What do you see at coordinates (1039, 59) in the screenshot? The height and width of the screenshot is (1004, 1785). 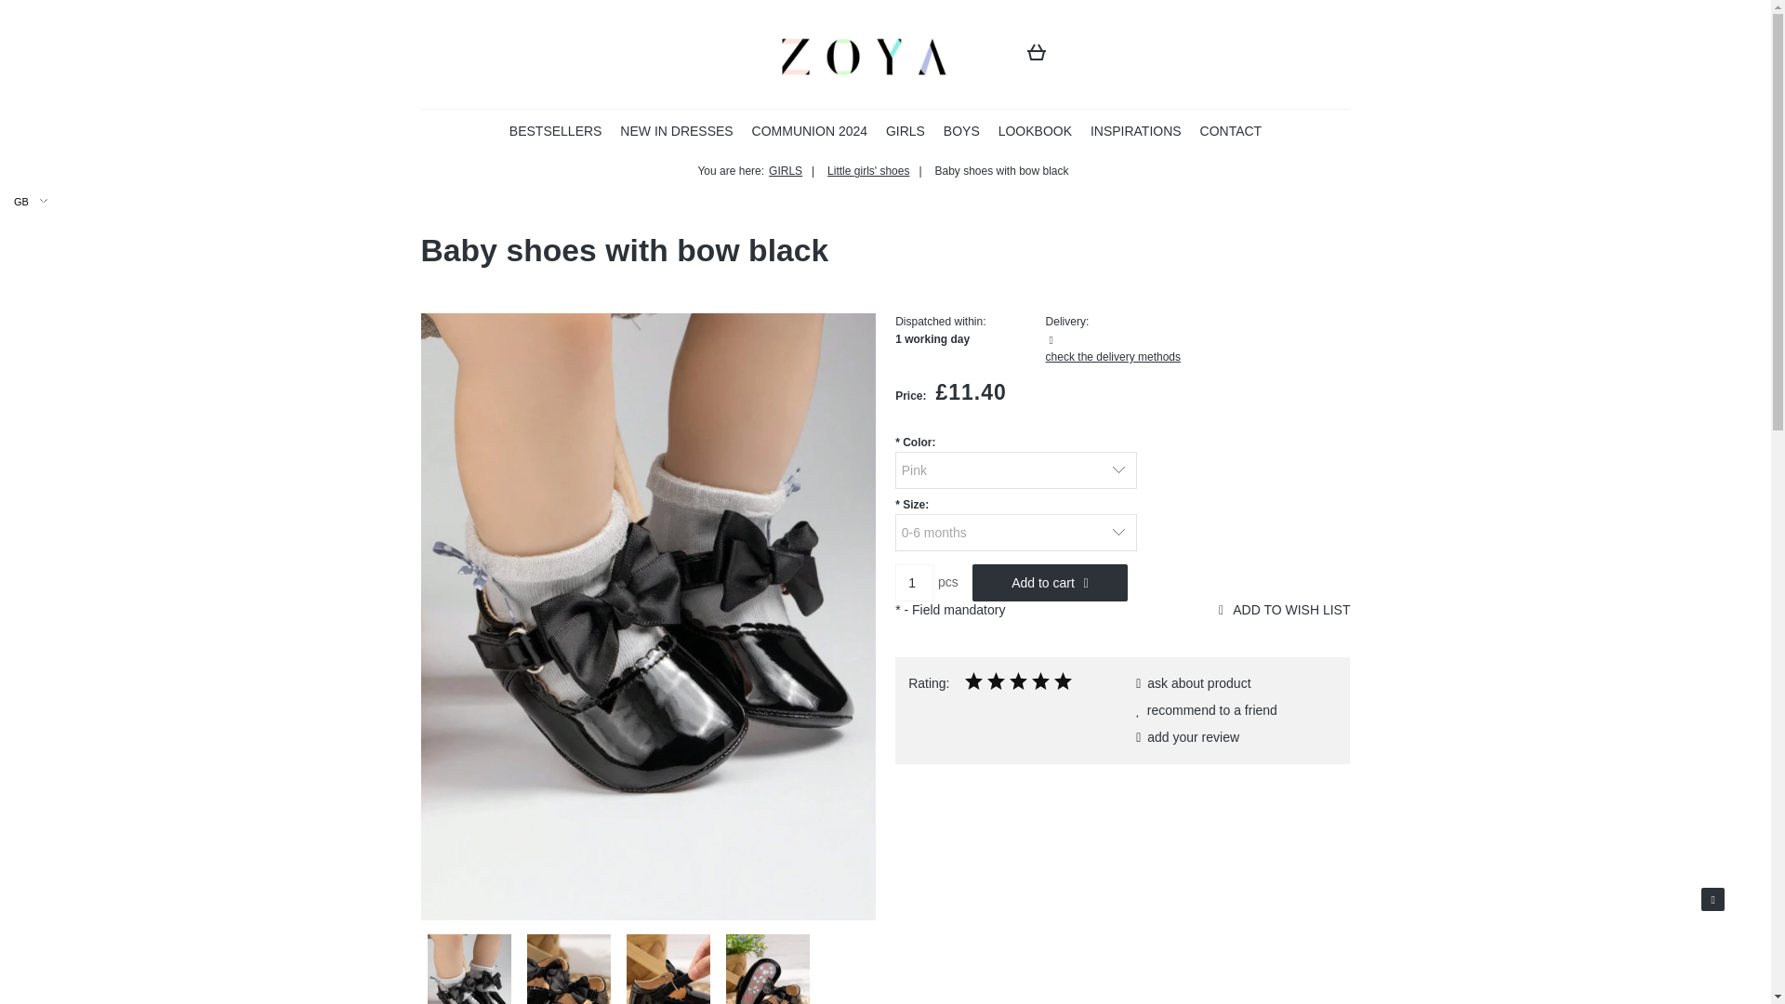 I see `Cart` at bounding box center [1039, 59].